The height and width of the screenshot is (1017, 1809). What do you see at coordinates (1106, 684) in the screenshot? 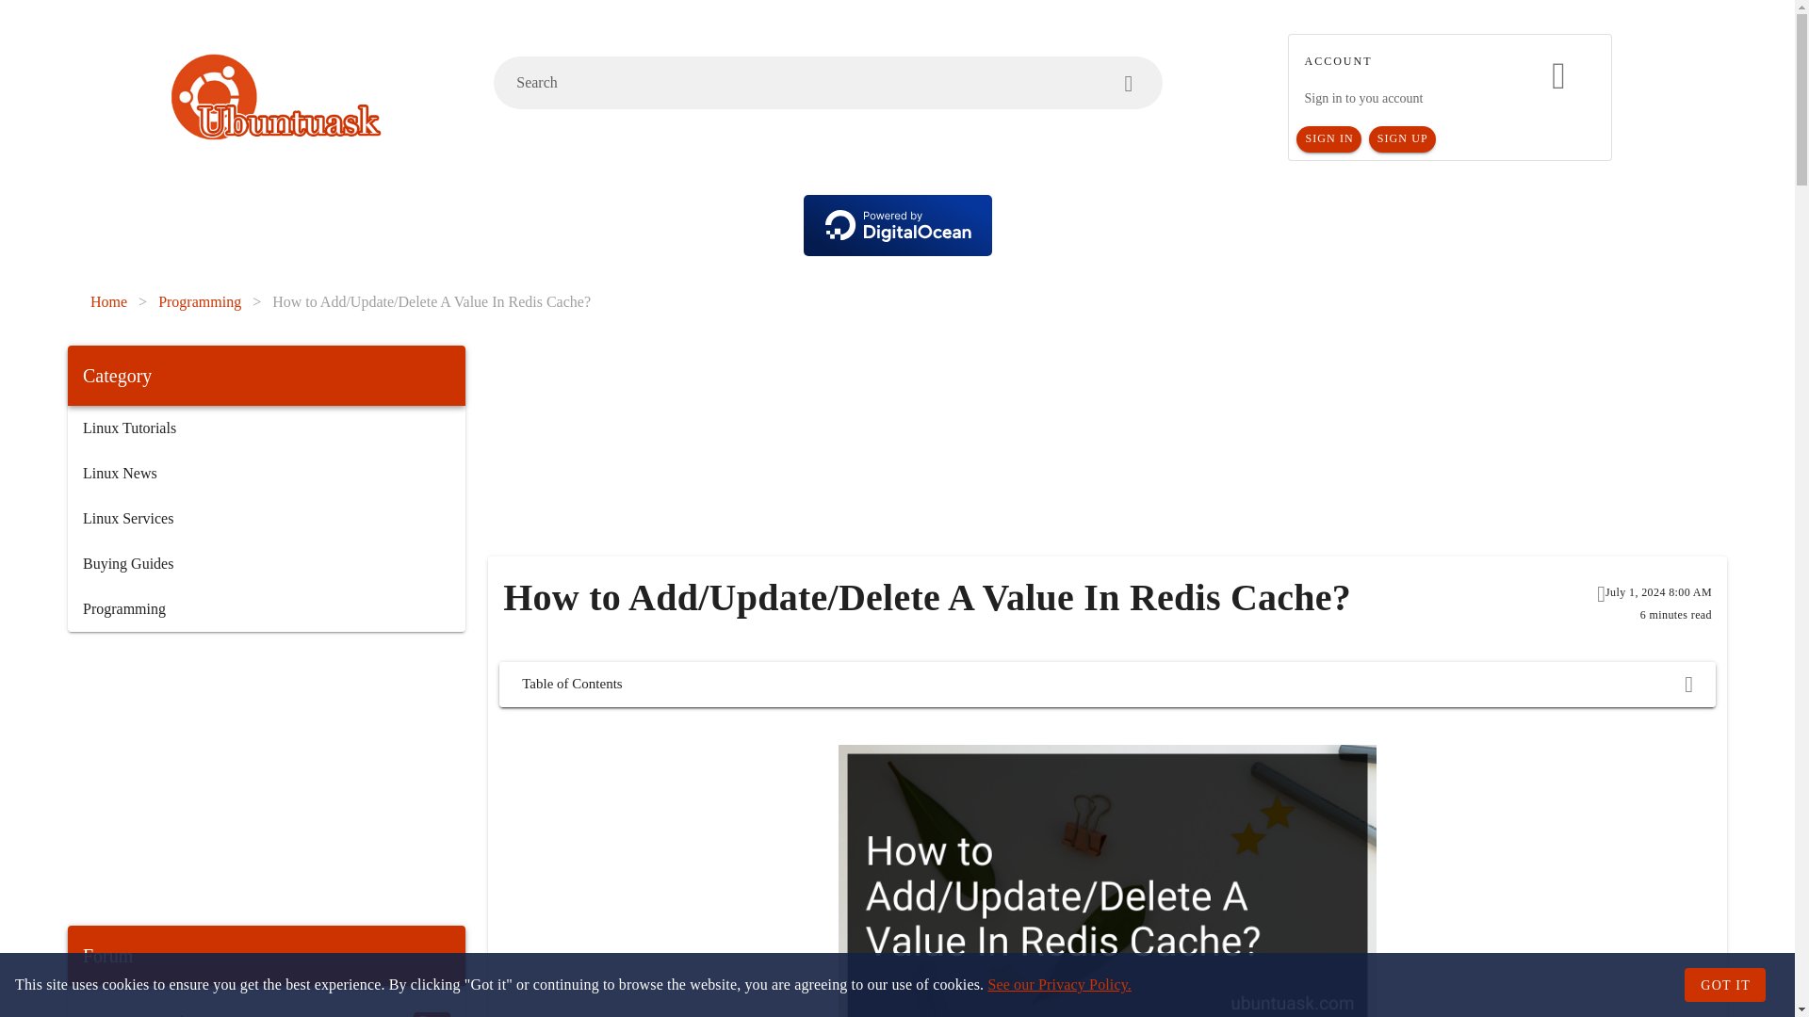
I see `Table of Contents` at bounding box center [1106, 684].